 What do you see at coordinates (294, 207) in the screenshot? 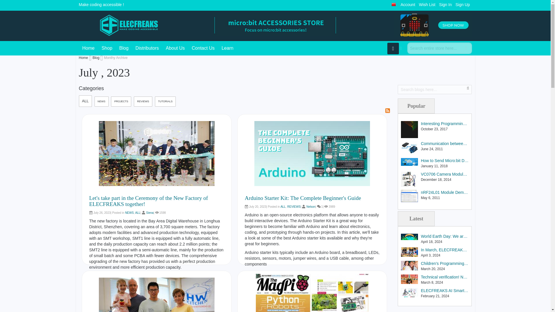
I see `REVIEWS` at bounding box center [294, 207].